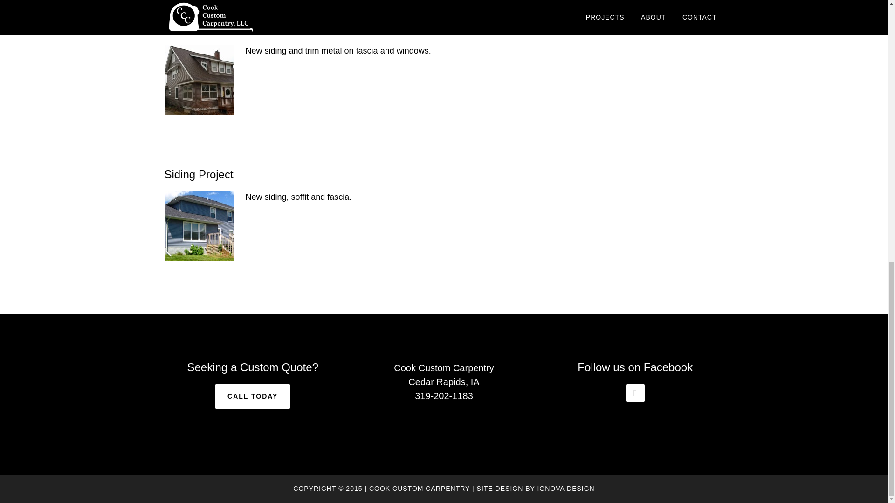 This screenshot has width=895, height=503. What do you see at coordinates (252, 397) in the screenshot?
I see `CALL TODAY` at bounding box center [252, 397].